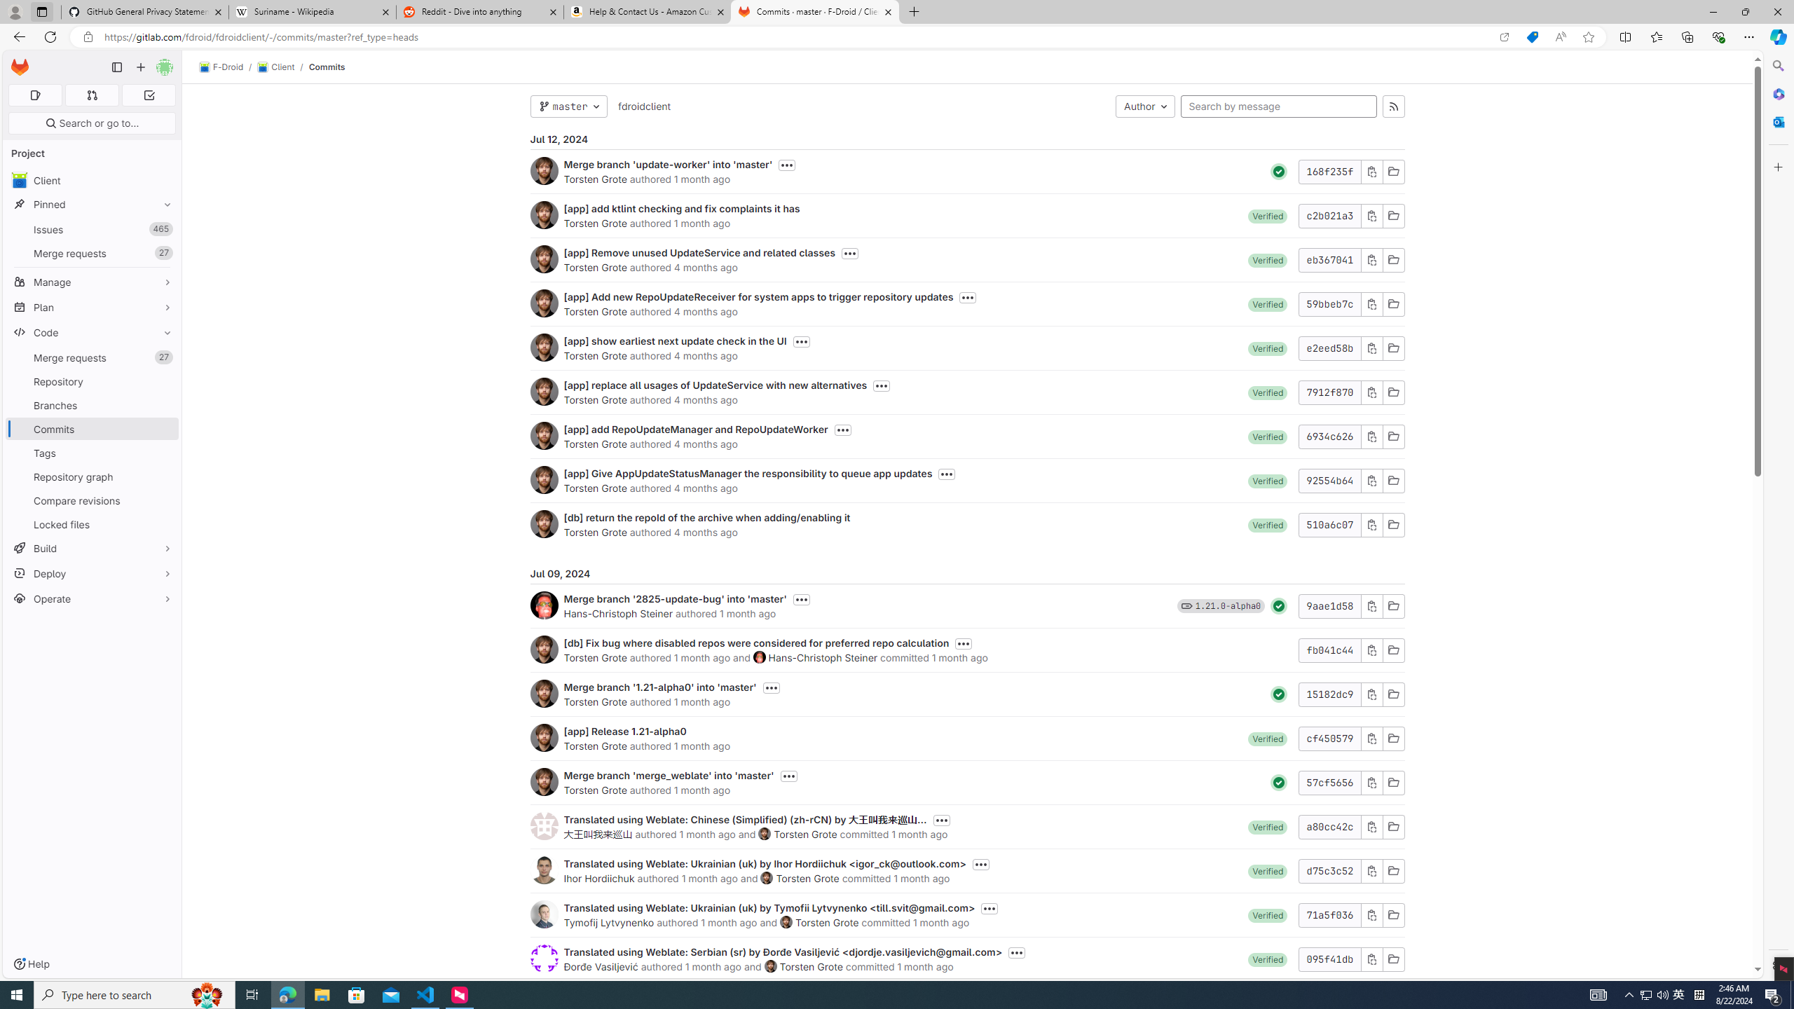 The width and height of the screenshot is (1794, 1009). Describe the element at coordinates (648, 12) in the screenshot. I see `Help & Contact Us - Amazon Customer Service` at that location.